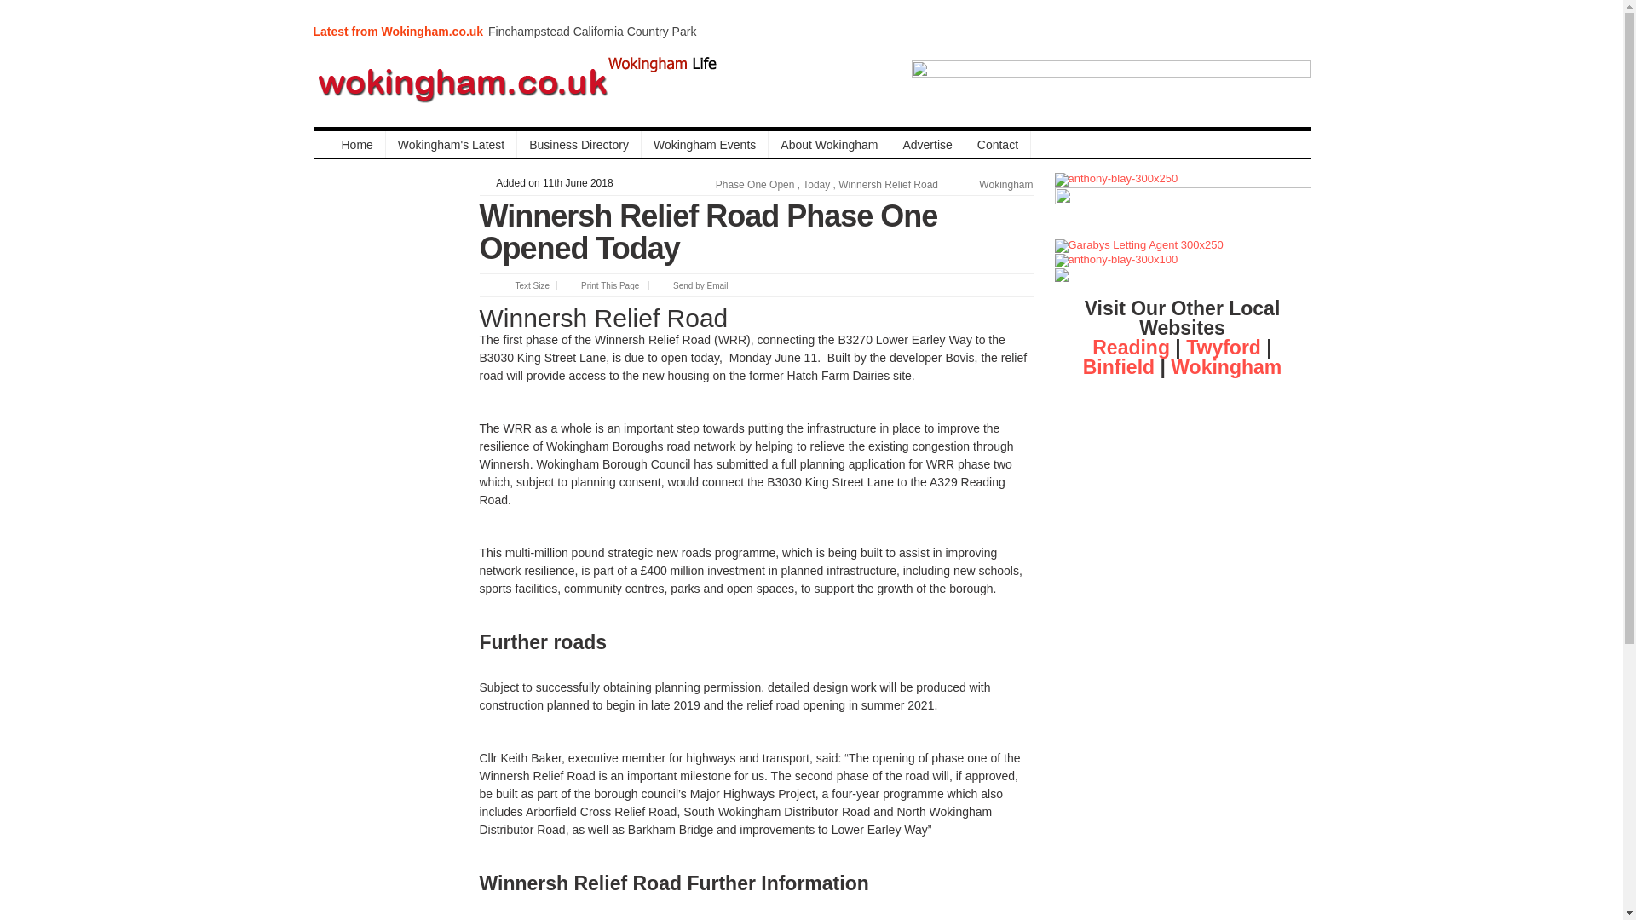  What do you see at coordinates (829, 145) in the screenshot?
I see `About Wokingham` at bounding box center [829, 145].